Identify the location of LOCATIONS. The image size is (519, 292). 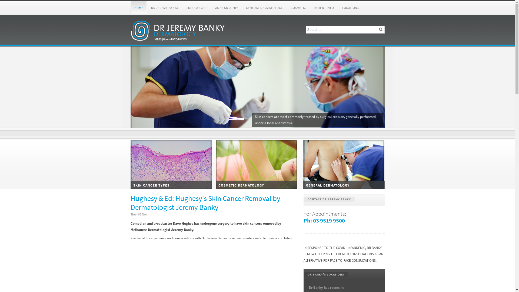
(350, 8).